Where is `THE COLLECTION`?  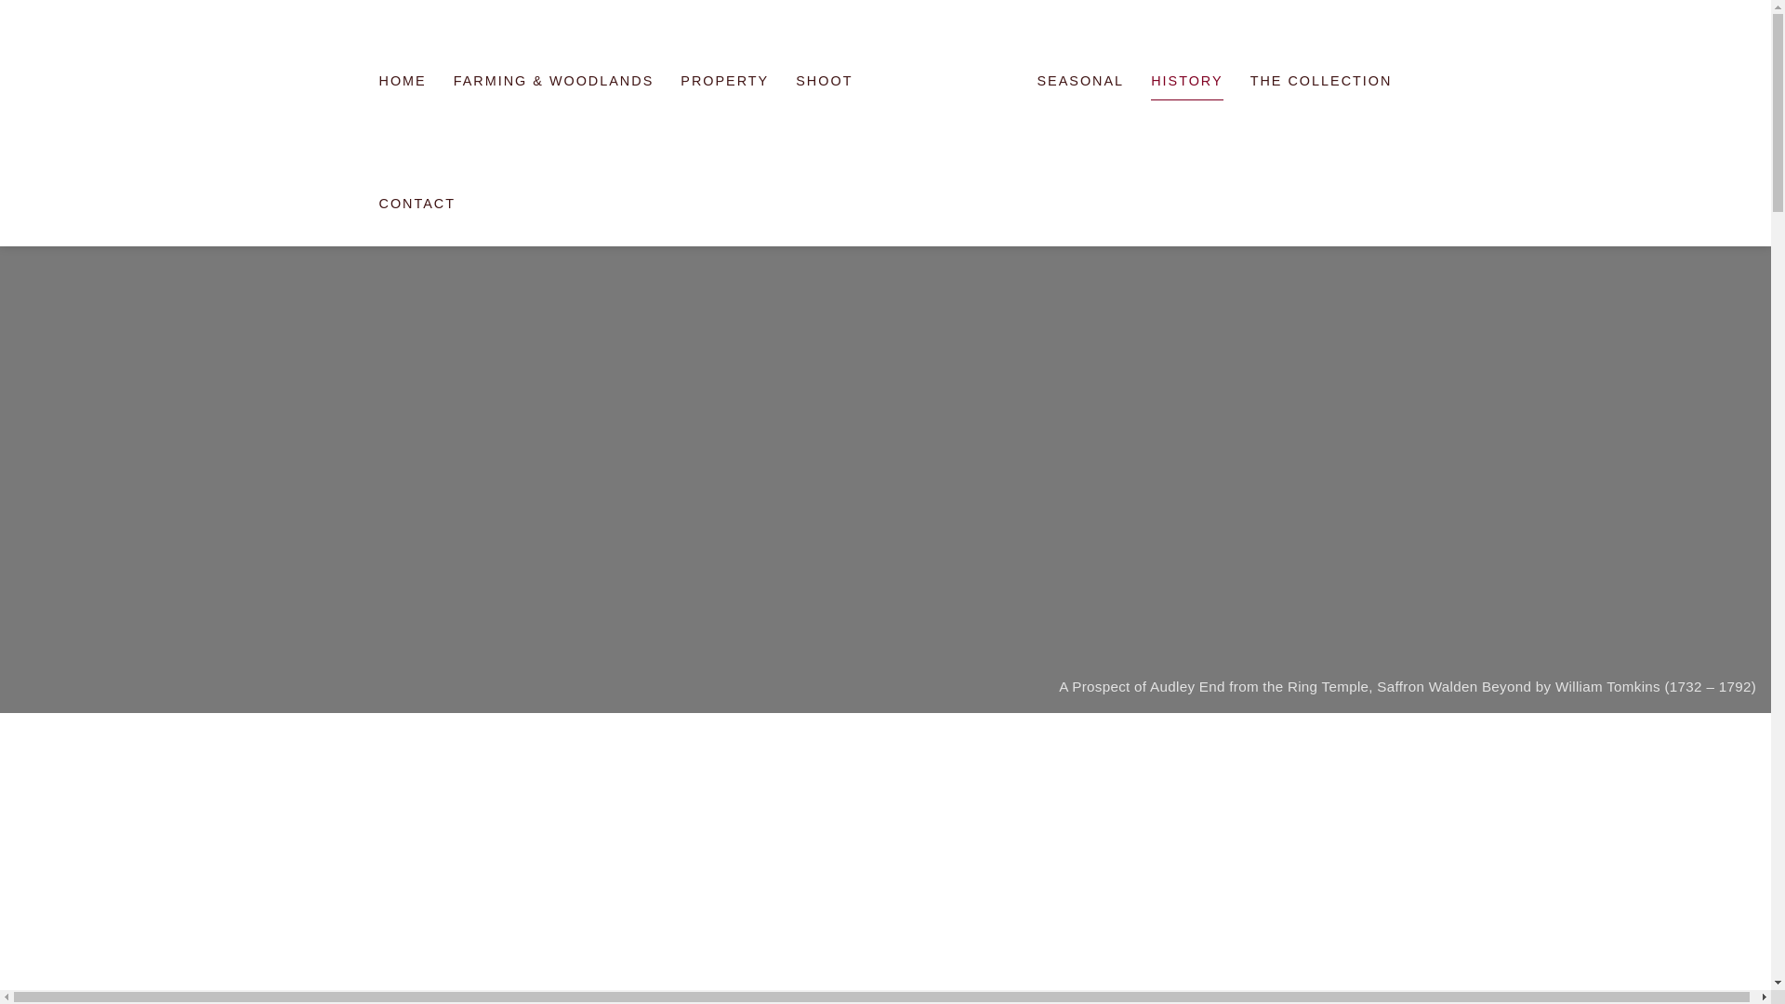
THE COLLECTION is located at coordinates (1321, 80).